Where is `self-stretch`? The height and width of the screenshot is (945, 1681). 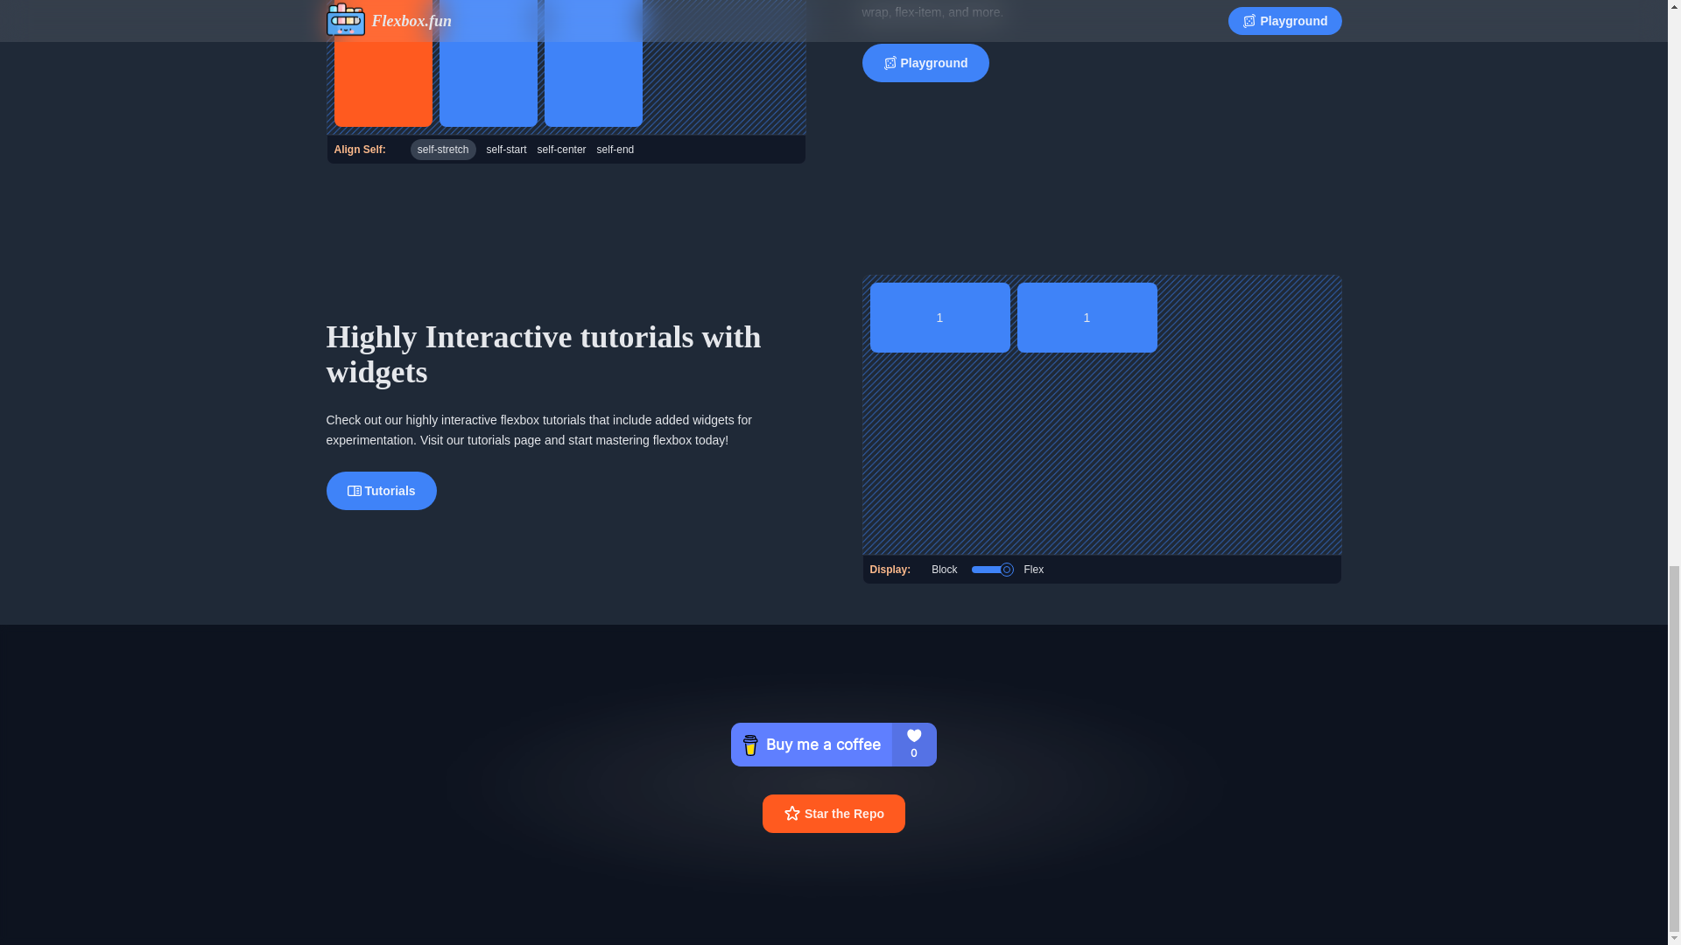
self-stretch is located at coordinates (443, 149).